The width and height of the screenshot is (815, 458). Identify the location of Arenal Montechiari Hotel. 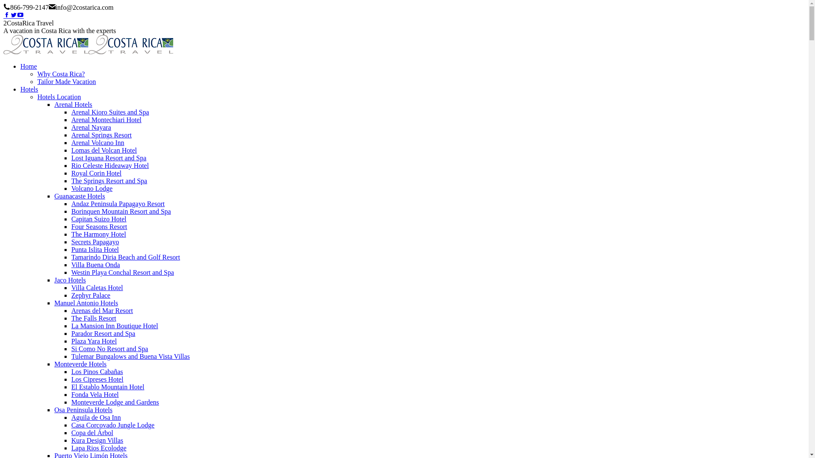
(106, 120).